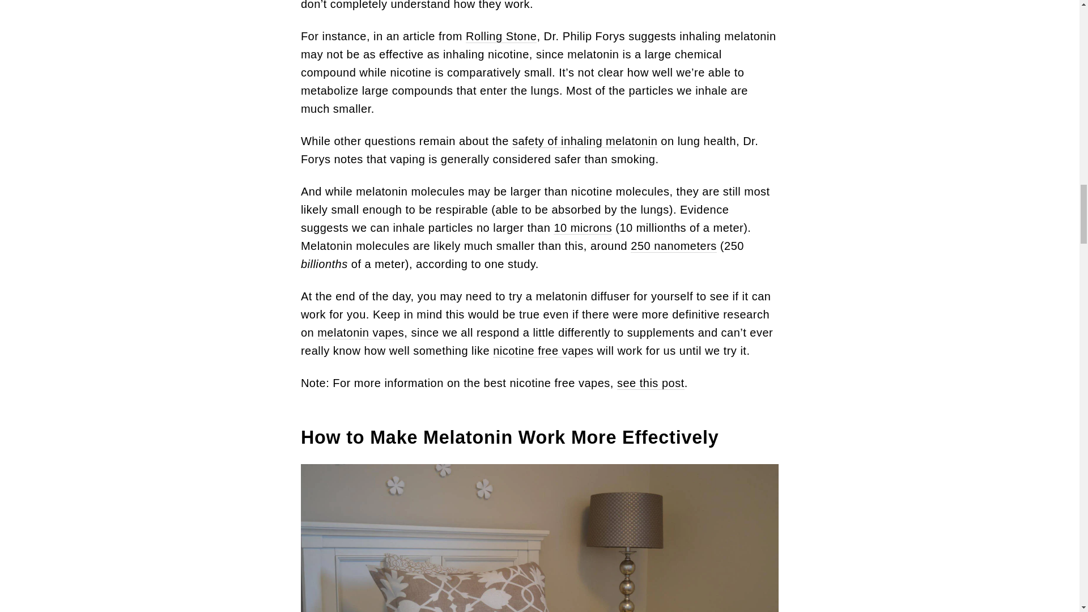  I want to click on nicotine free vapes, so click(543, 351).